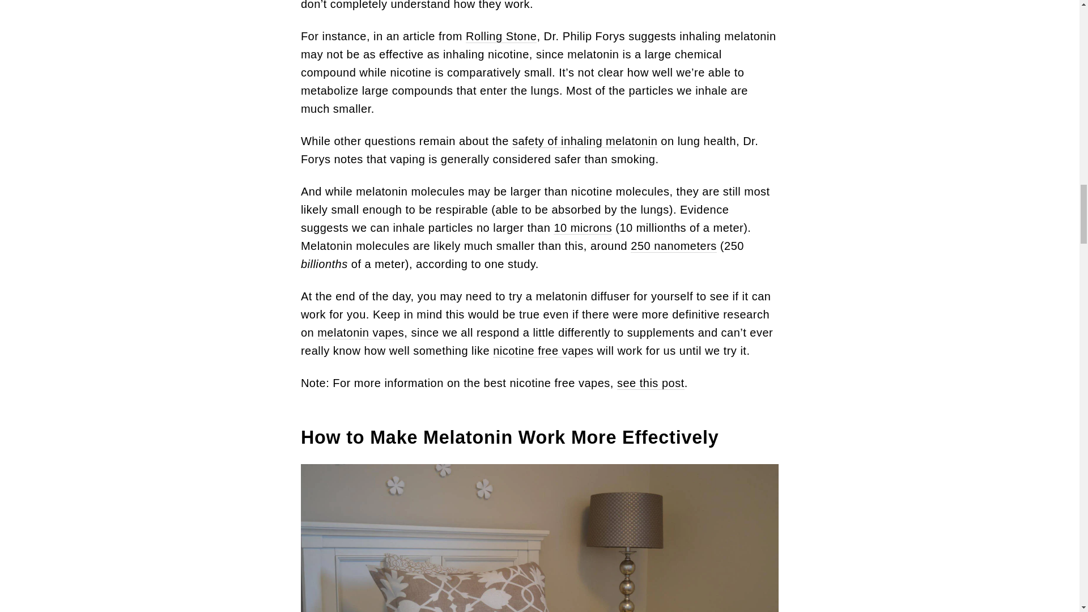  I want to click on nicotine free vapes, so click(543, 351).